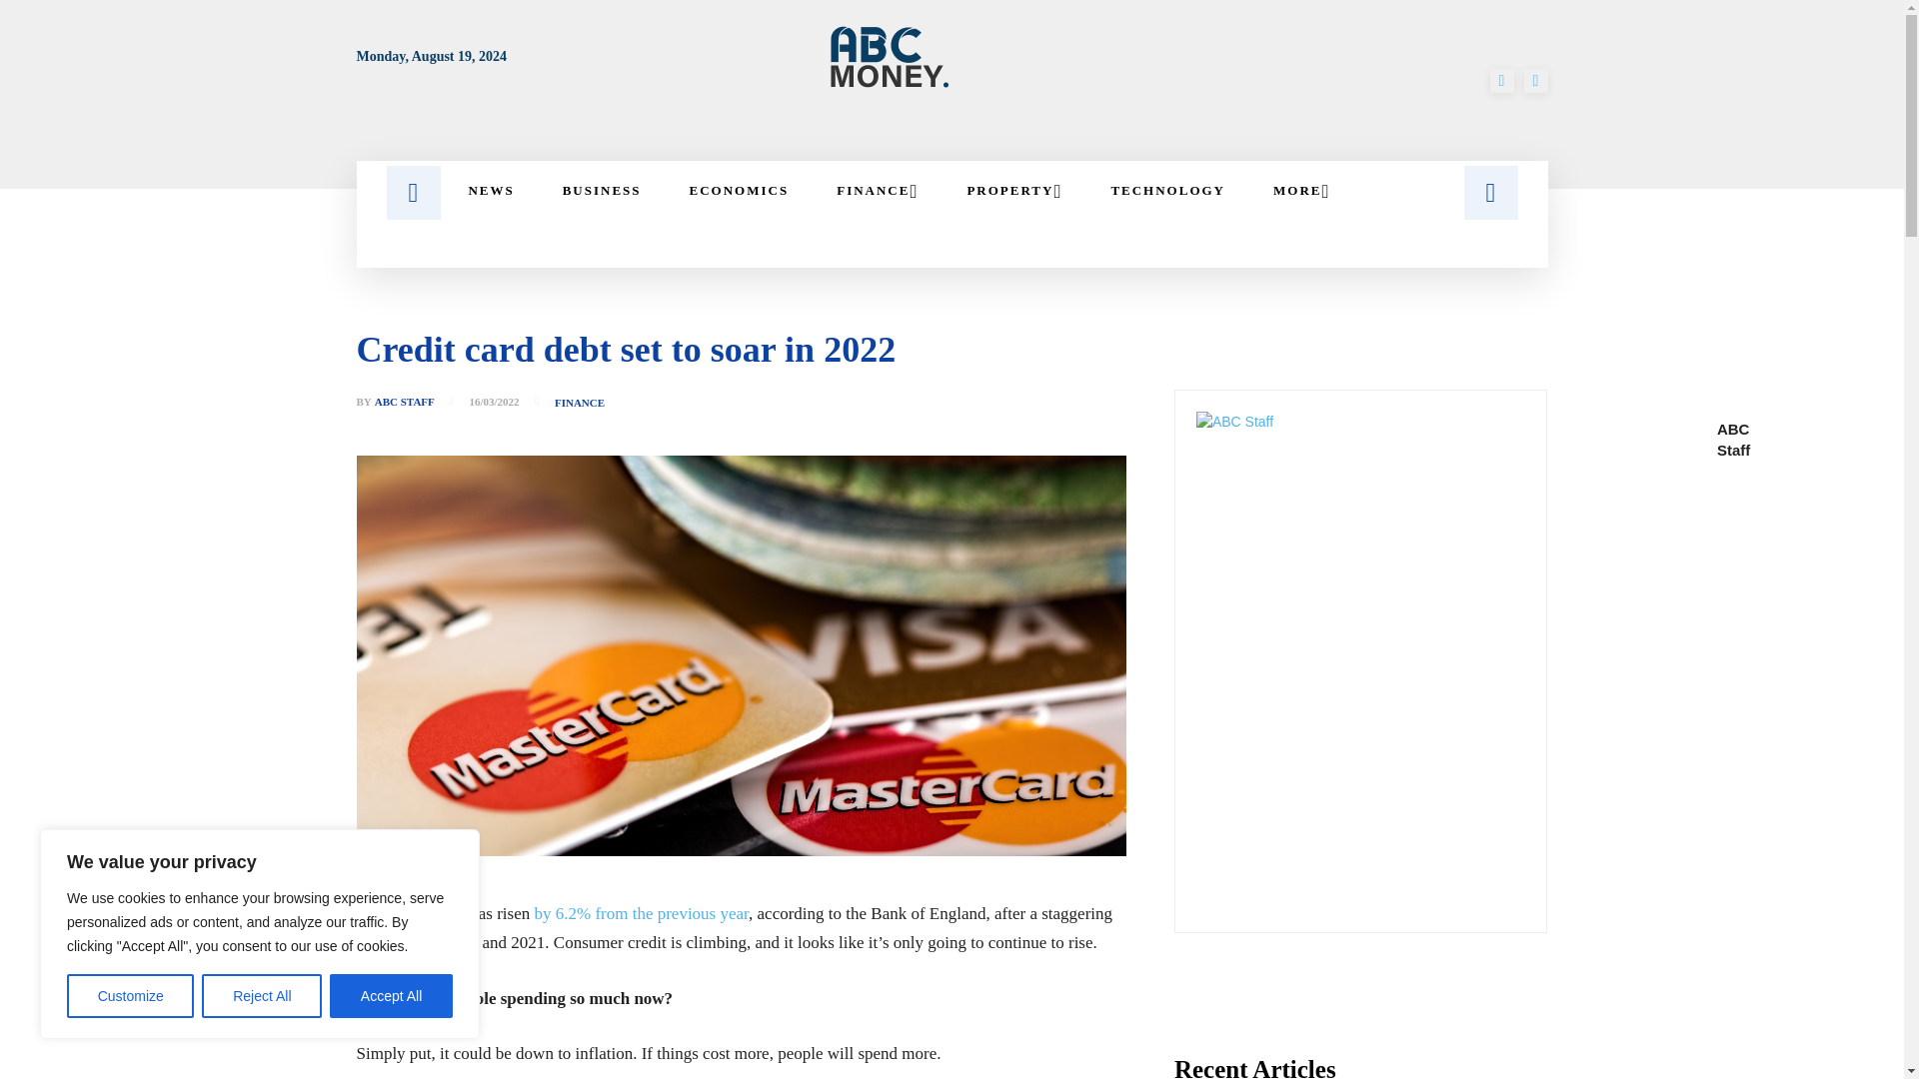 The width and height of the screenshot is (1919, 1079). What do you see at coordinates (1013, 190) in the screenshot?
I see `PROPERTY` at bounding box center [1013, 190].